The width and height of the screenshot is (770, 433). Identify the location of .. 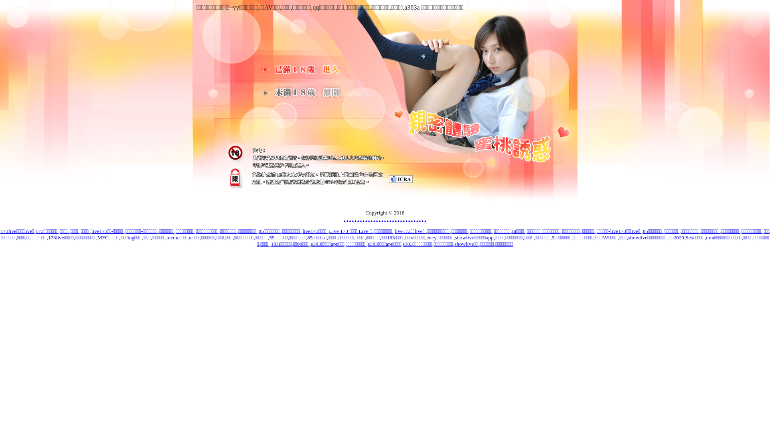
(361, 219).